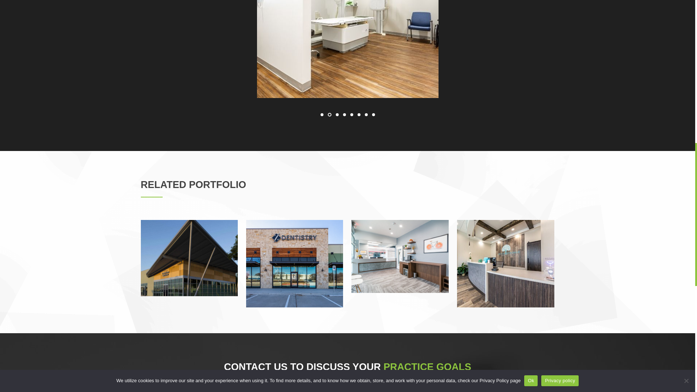 Image resolution: width=697 pixels, height=392 pixels. What do you see at coordinates (189, 258) in the screenshot?
I see `Z Pediatric Dentistry` at bounding box center [189, 258].